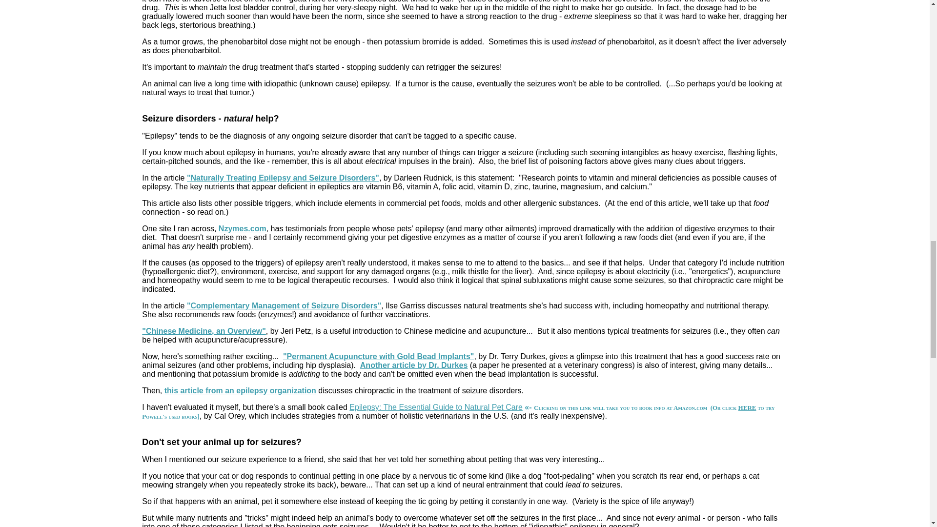 The width and height of the screenshot is (937, 527). What do you see at coordinates (378, 356) in the screenshot?
I see `"Permanent Acupuncture with Gold Bead Implants"` at bounding box center [378, 356].